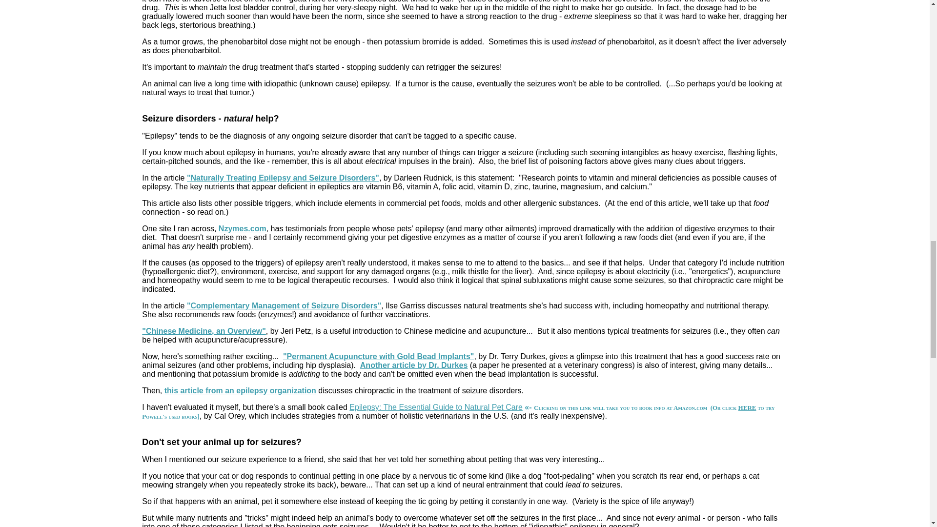 The width and height of the screenshot is (937, 527). What do you see at coordinates (378, 356) in the screenshot?
I see `"Permanent Acupuncture with Gold Bead Implants"` at bounding box center [378, 356].